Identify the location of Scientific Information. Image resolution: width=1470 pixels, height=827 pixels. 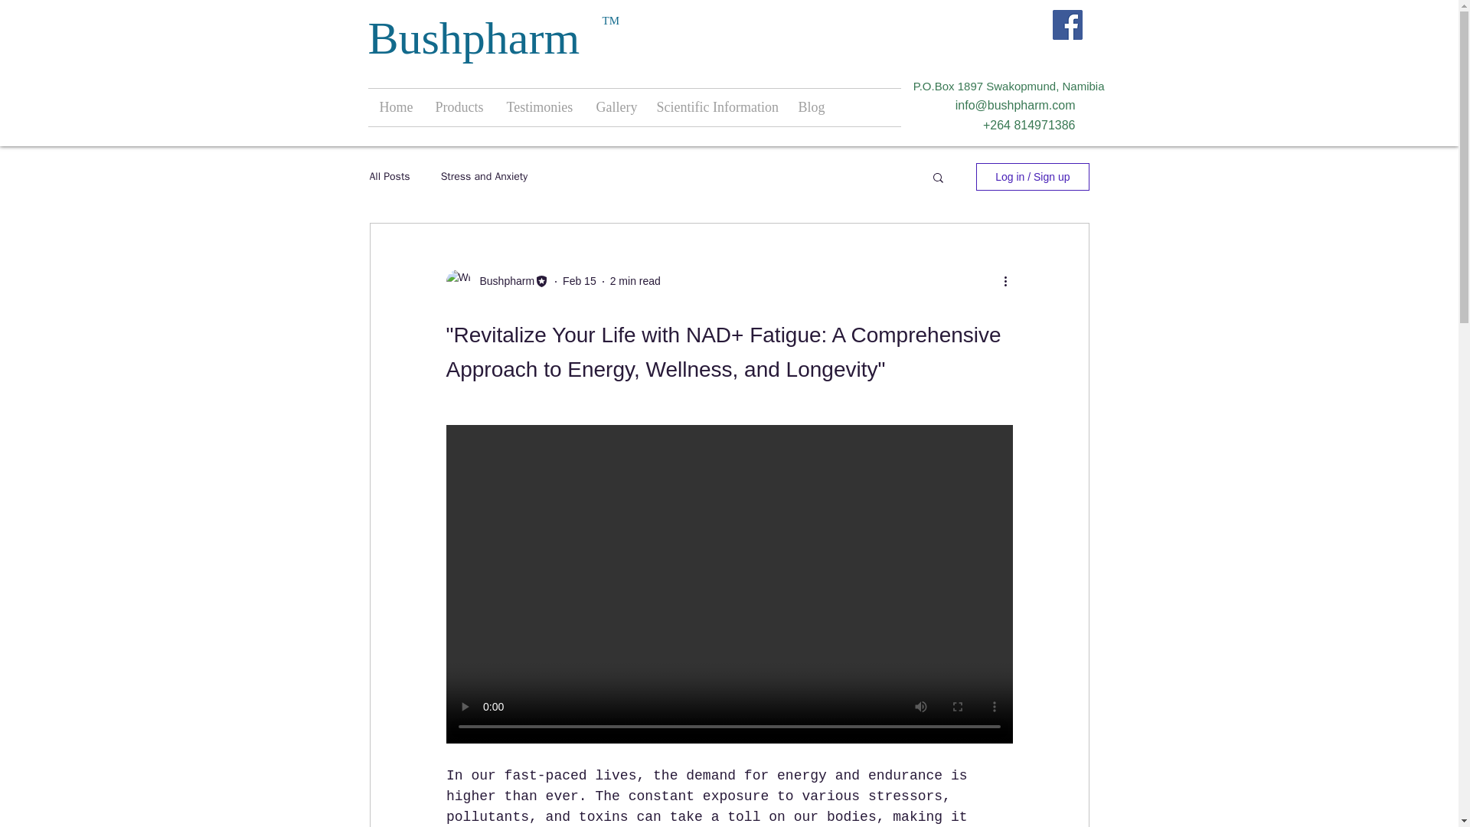
(715, 107).